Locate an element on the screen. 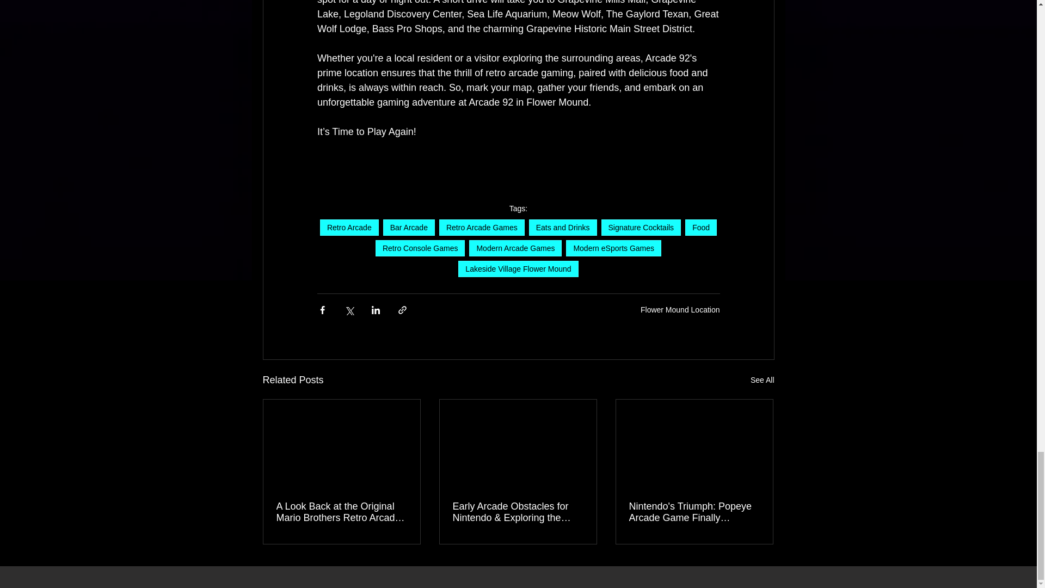 Image resolution: width=1045 pixels, height=588 pixels. Food is located at coordinates (701, 228).